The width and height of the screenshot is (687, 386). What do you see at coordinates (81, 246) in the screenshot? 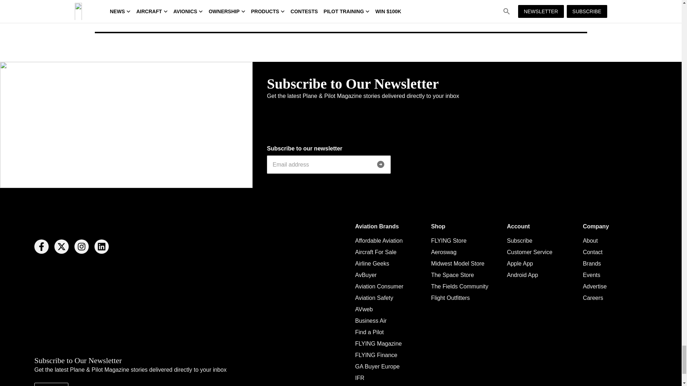
I see `Instagram` at bounding box center [81, 246].